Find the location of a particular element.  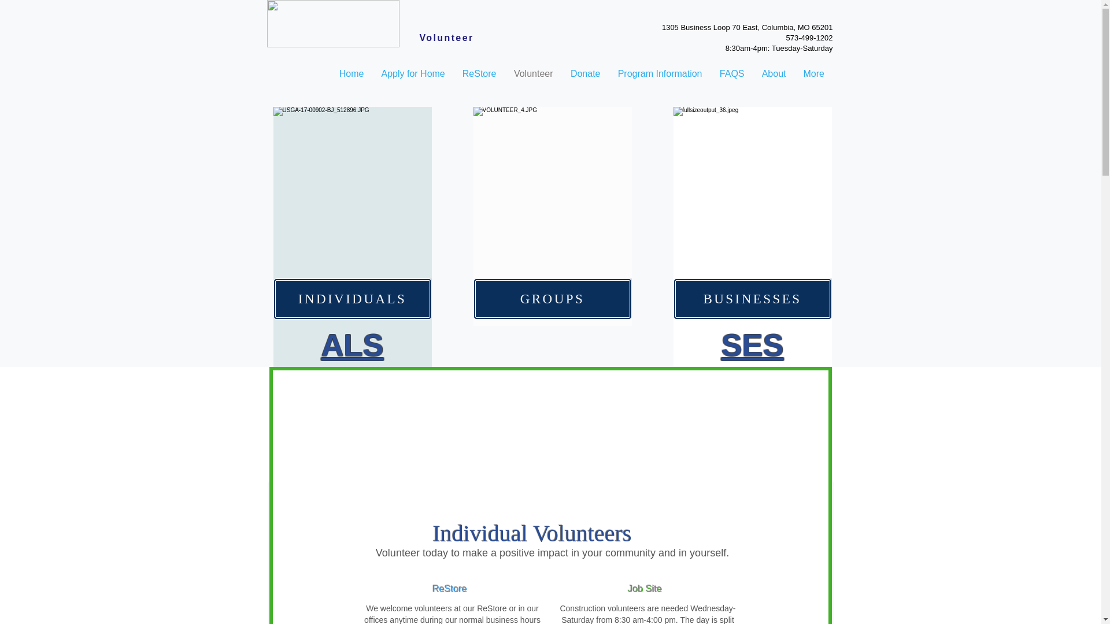

Home is located at coordinates (351, 74).